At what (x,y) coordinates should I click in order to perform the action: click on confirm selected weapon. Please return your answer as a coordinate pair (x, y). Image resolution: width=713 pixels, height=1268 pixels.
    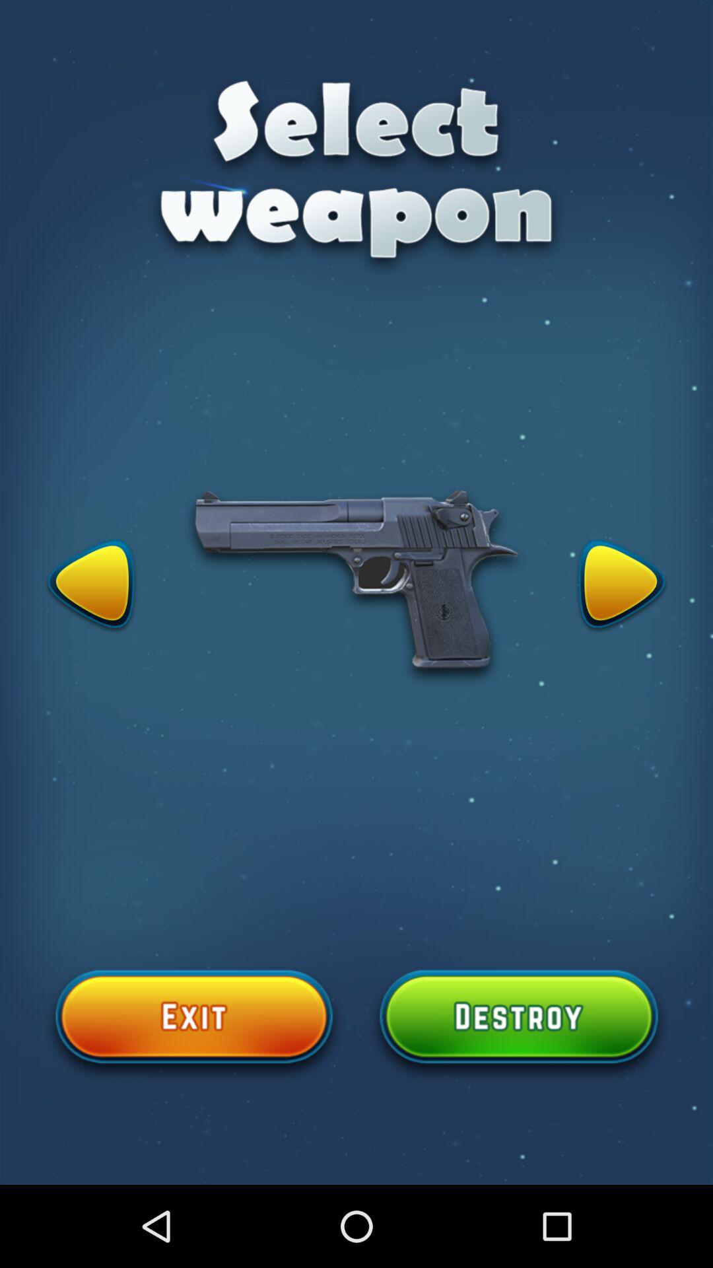
    Looking at the image, I should click on (519, 1024).